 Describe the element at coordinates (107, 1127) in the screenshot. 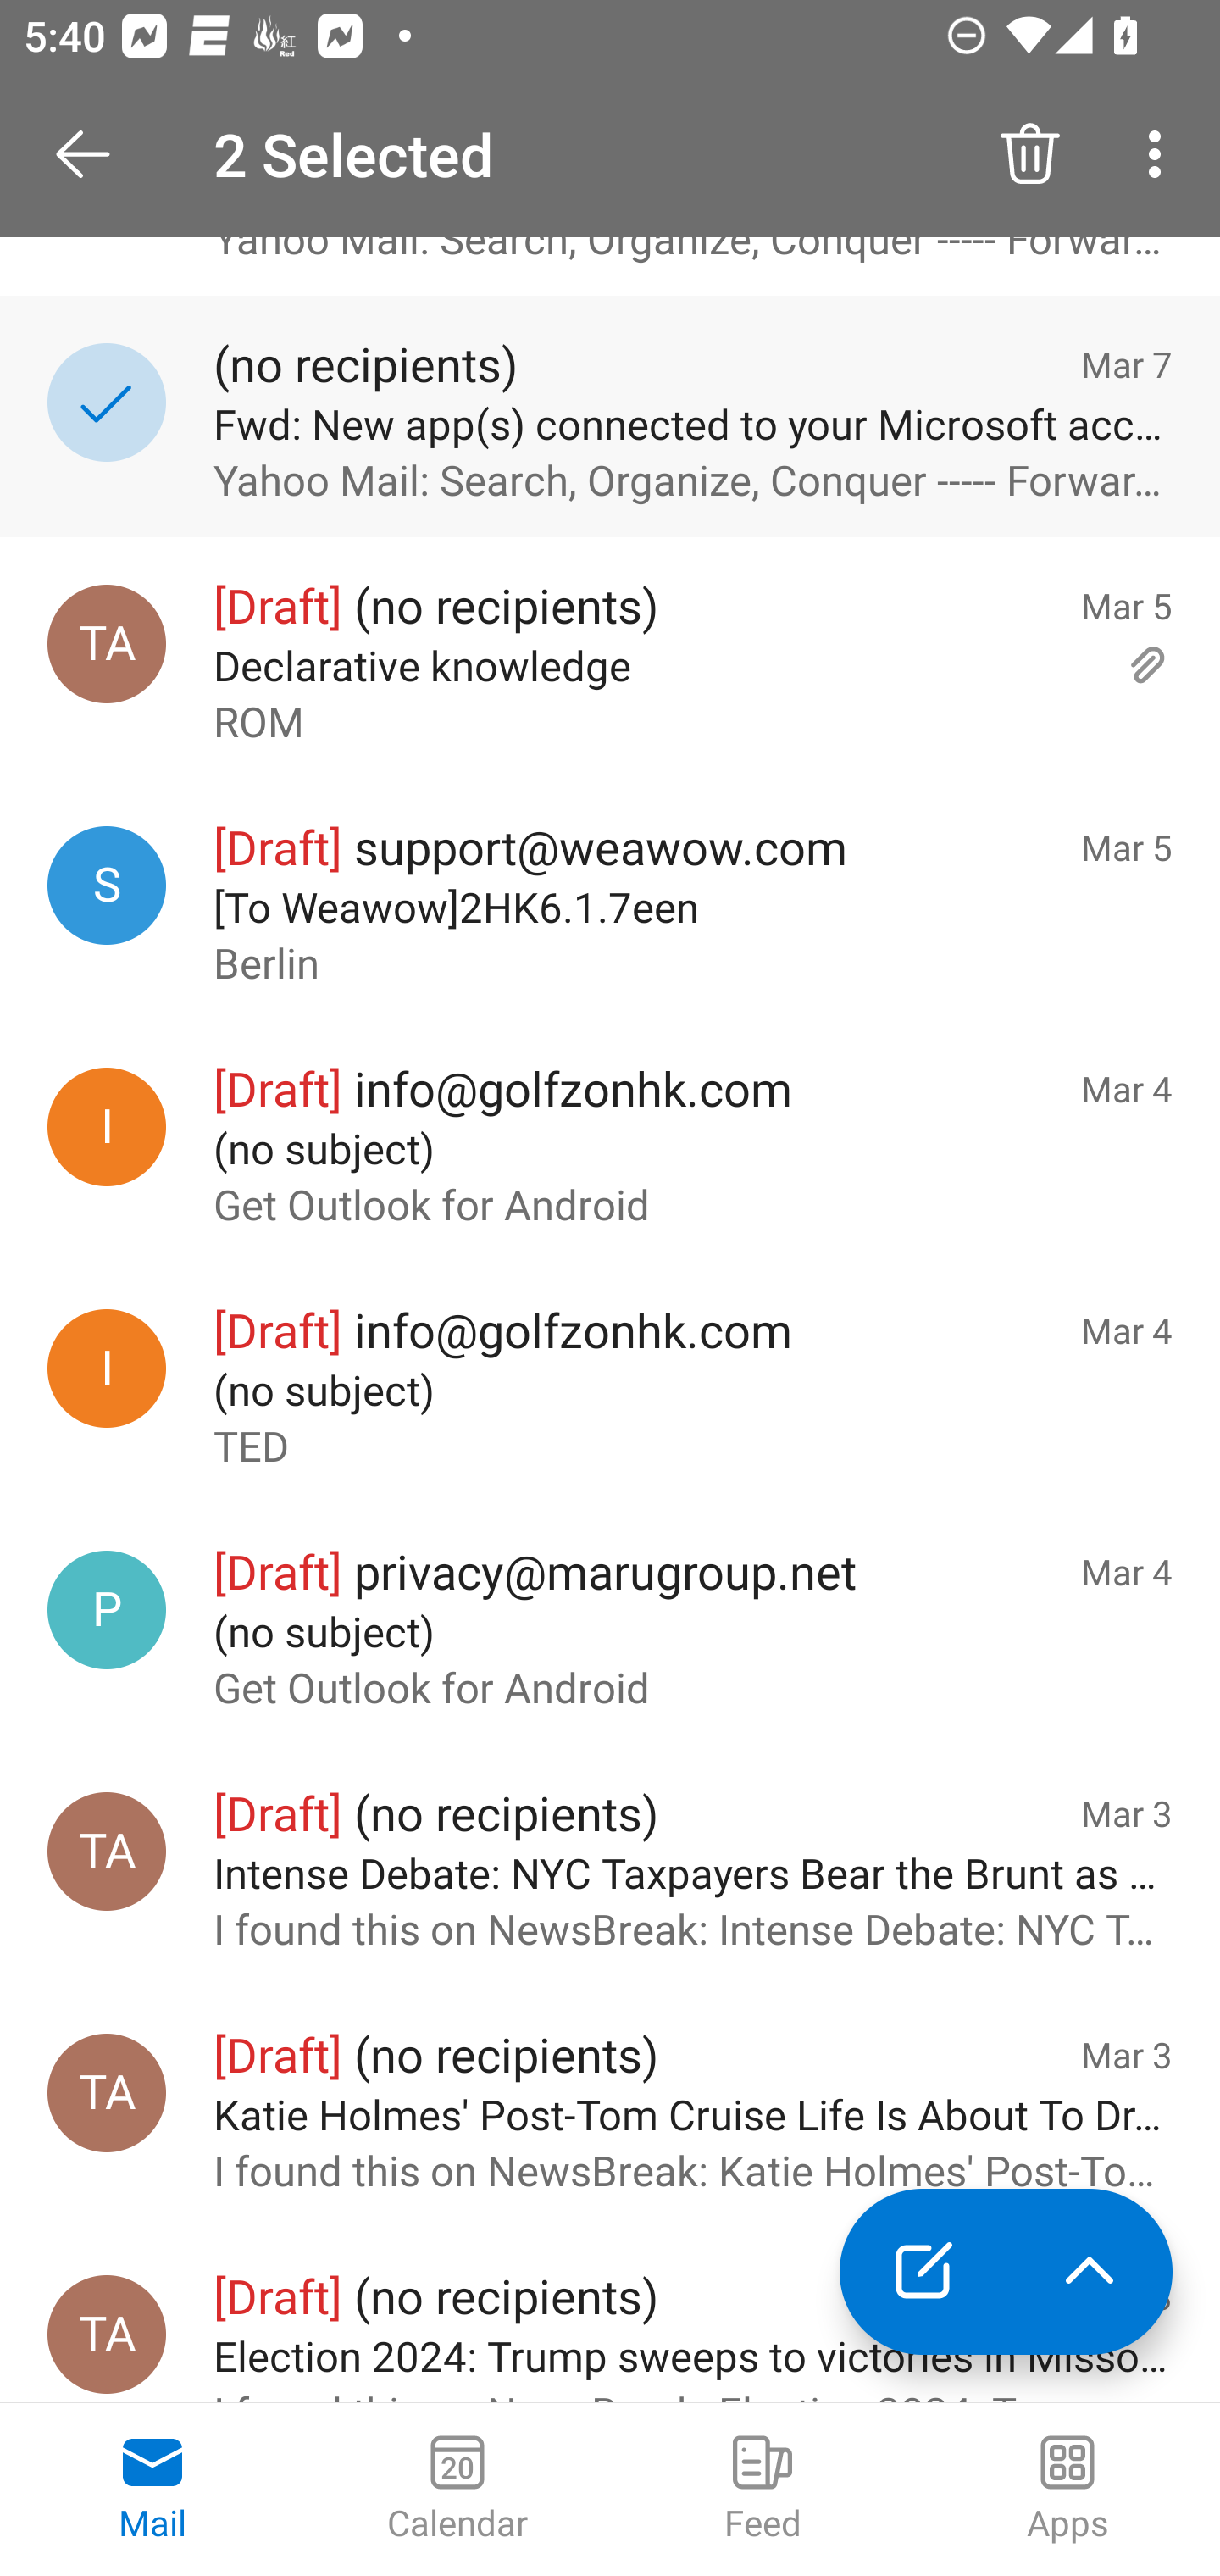

I see `info@golfzonhk.com` at that location.